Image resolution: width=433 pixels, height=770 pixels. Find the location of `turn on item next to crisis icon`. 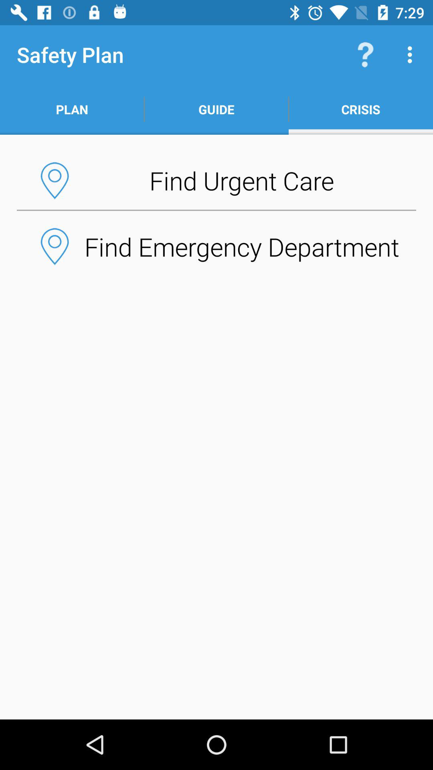

turn on item next to crisis icon is located at coordinates (216, 109).